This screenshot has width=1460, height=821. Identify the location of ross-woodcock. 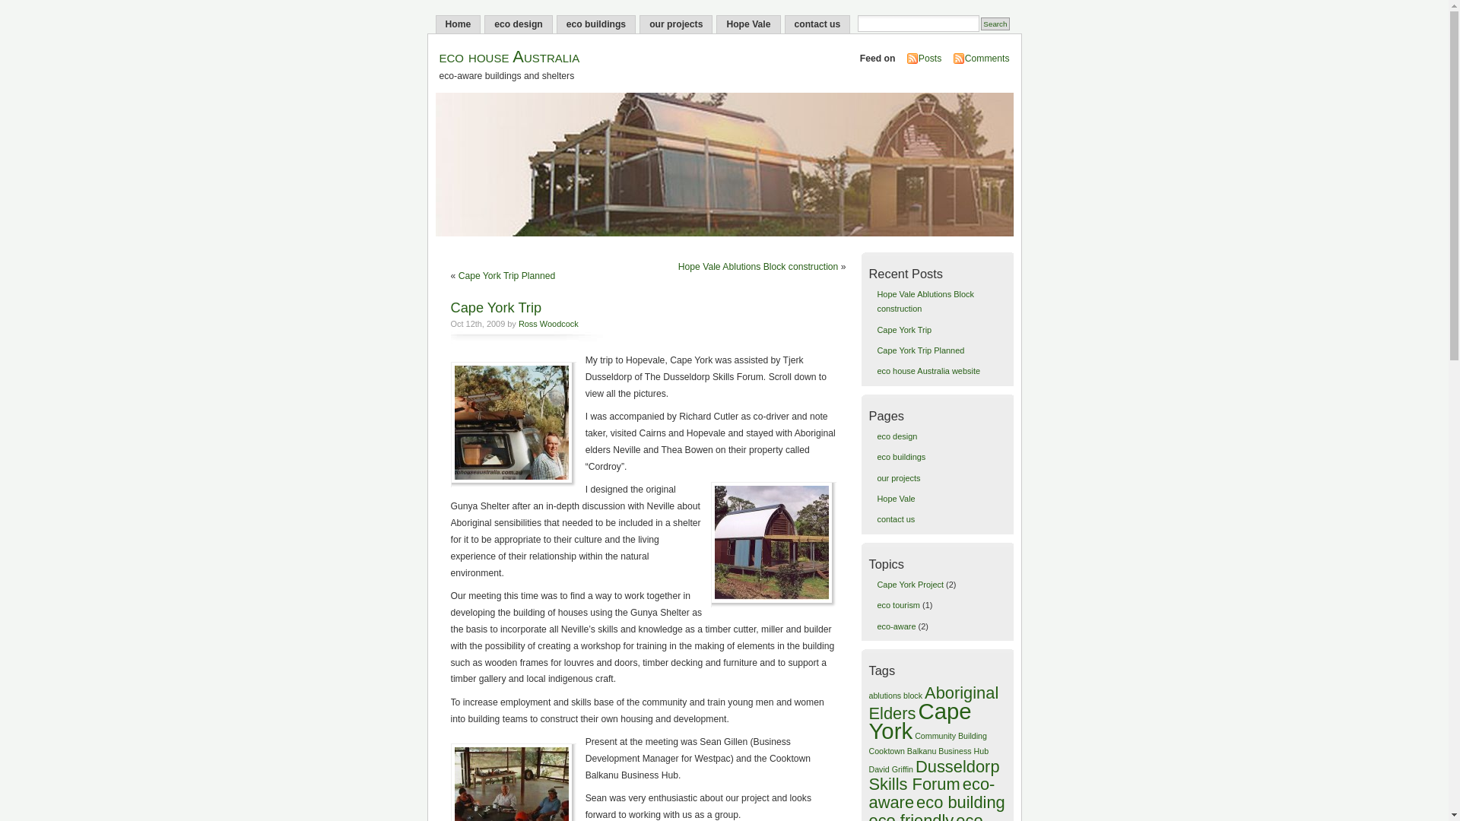
(513, 424).